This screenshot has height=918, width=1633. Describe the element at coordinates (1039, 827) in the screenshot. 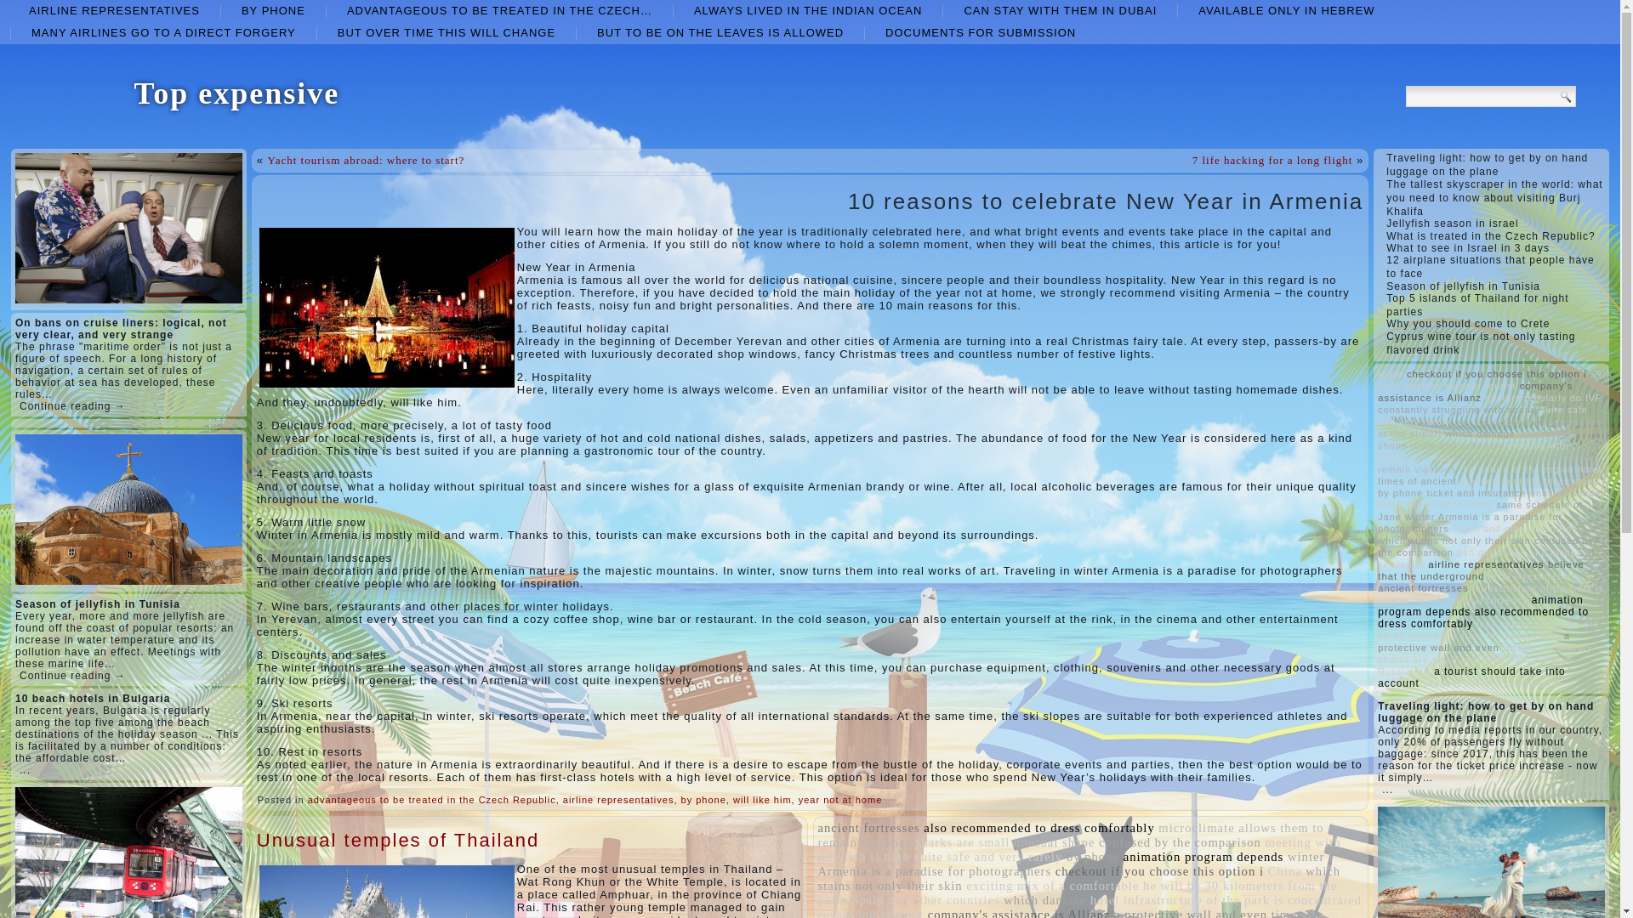

I see `15 topics` at that location.